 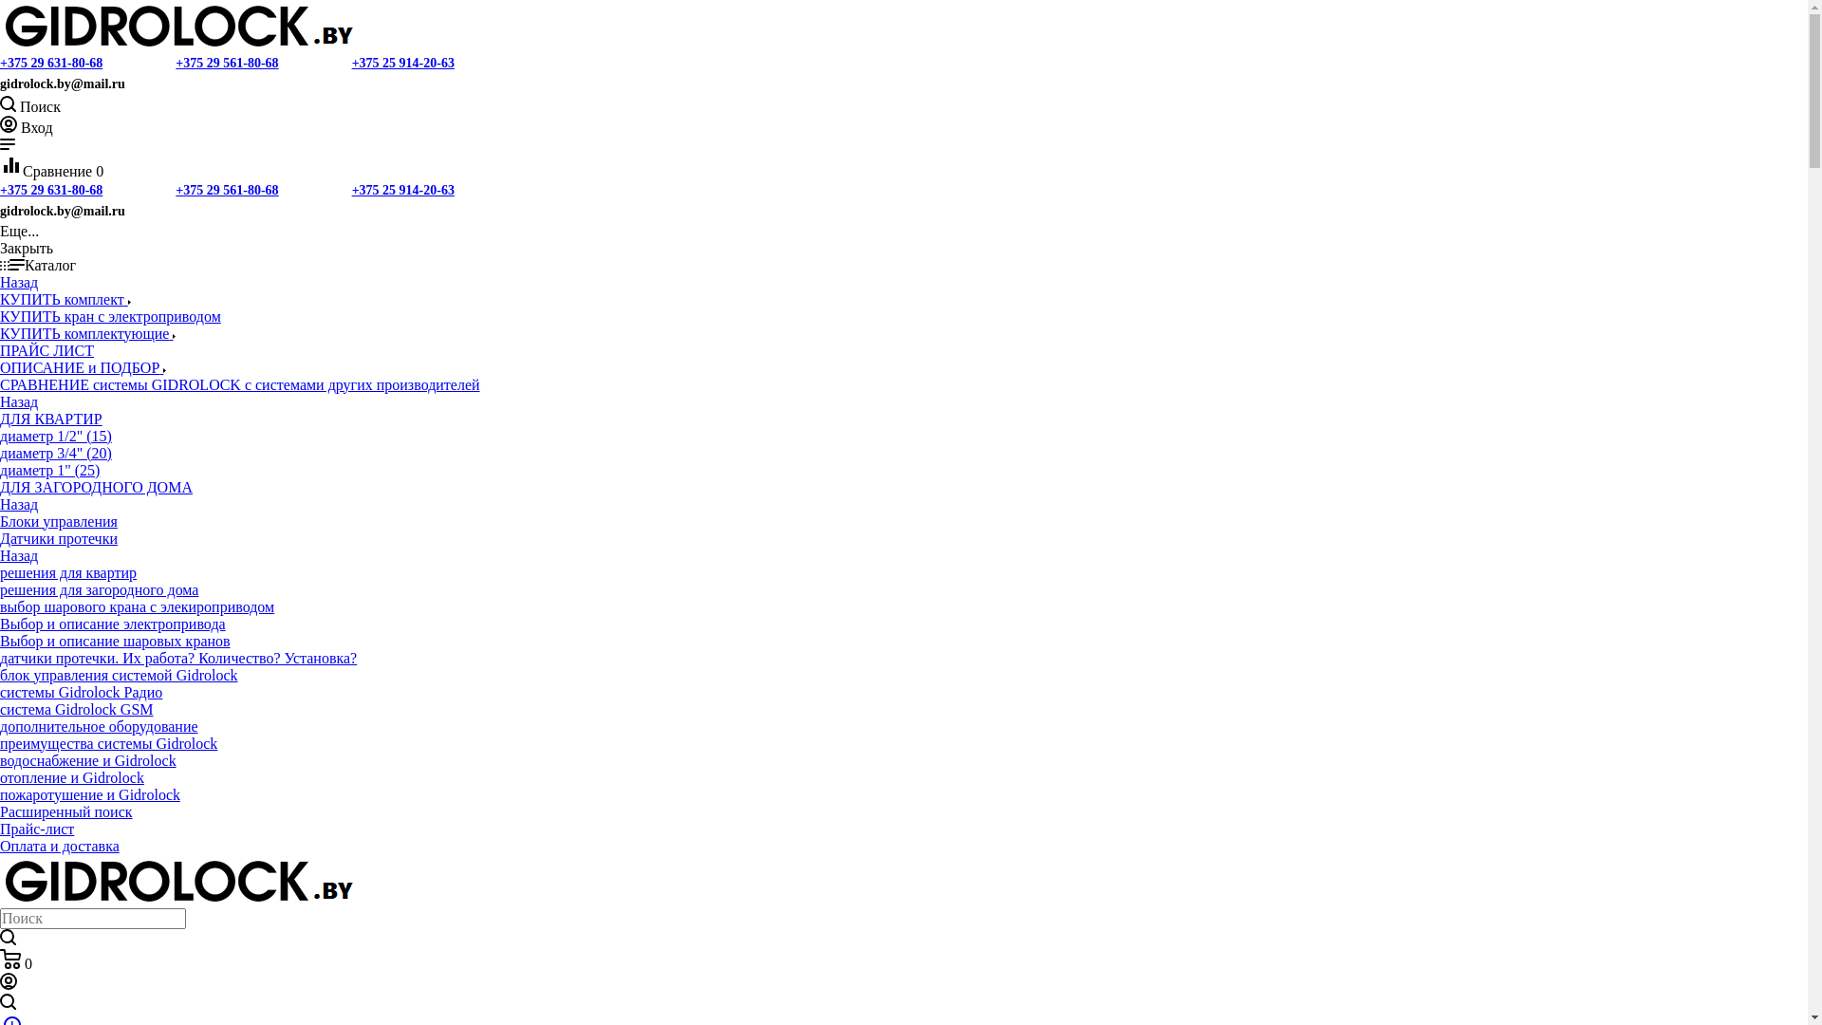 I want to click on +375 25 914-20-63, so click(x=403, y=63).